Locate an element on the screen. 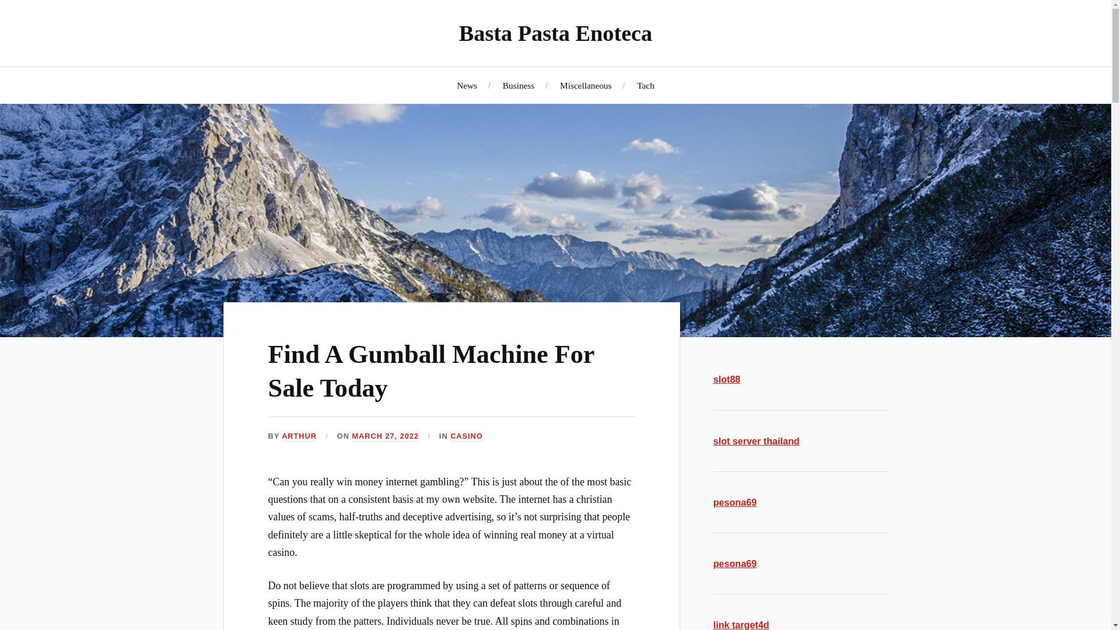 Image resolution: width=1120 pixels, height=630 pixels. slot server thailand is located at coordinates (756, 441).